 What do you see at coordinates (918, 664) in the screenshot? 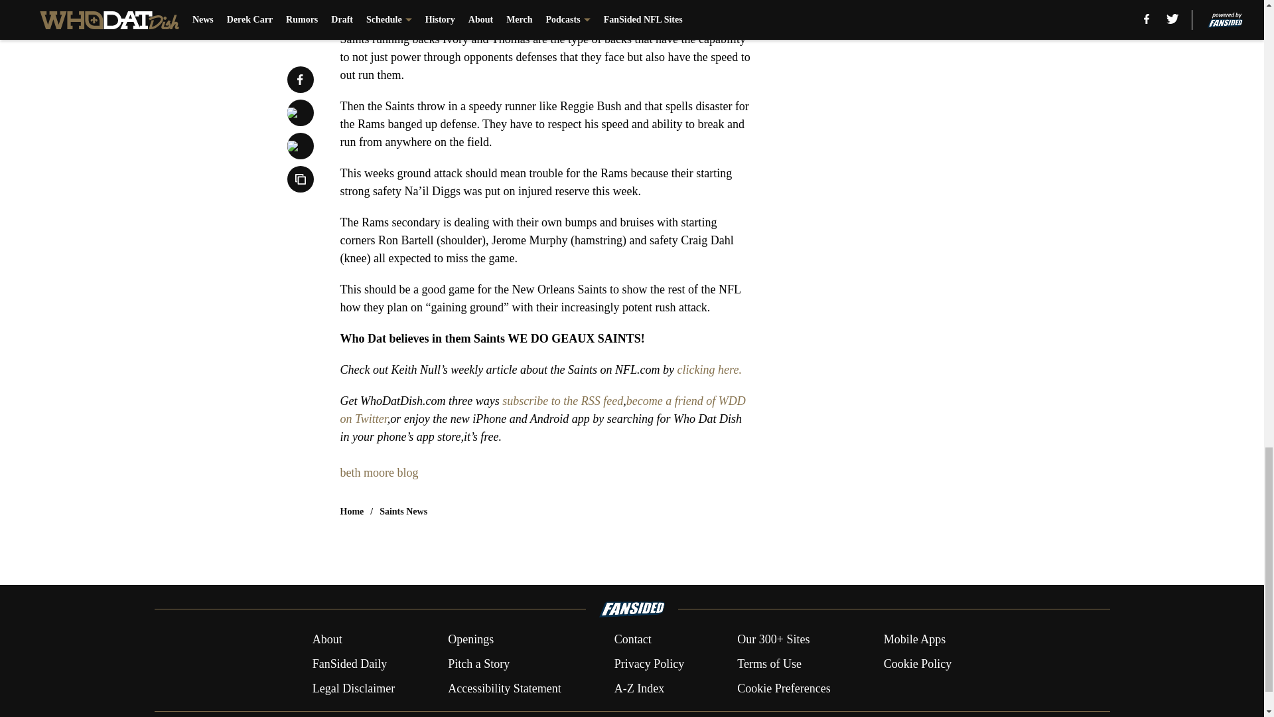
I see `Cookie Policy` at bounding box center [918, 664].